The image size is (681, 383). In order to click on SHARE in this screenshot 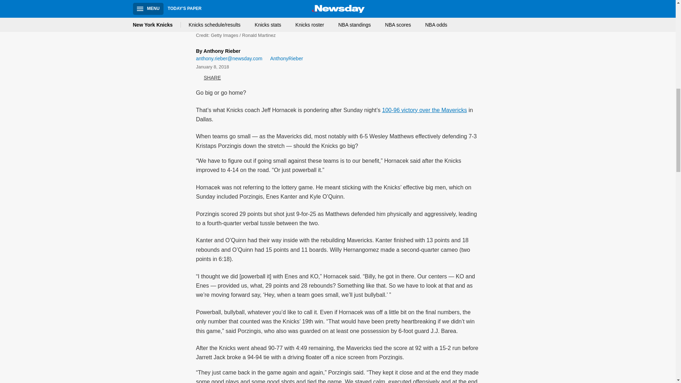, I will do `click(208, 77)`.